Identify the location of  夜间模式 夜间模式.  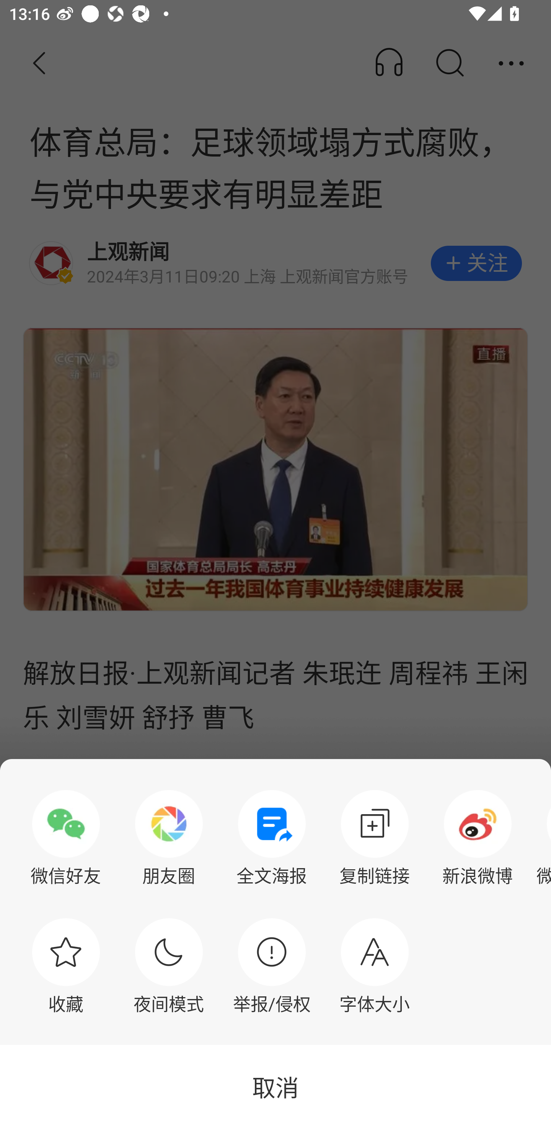
(169, 966).